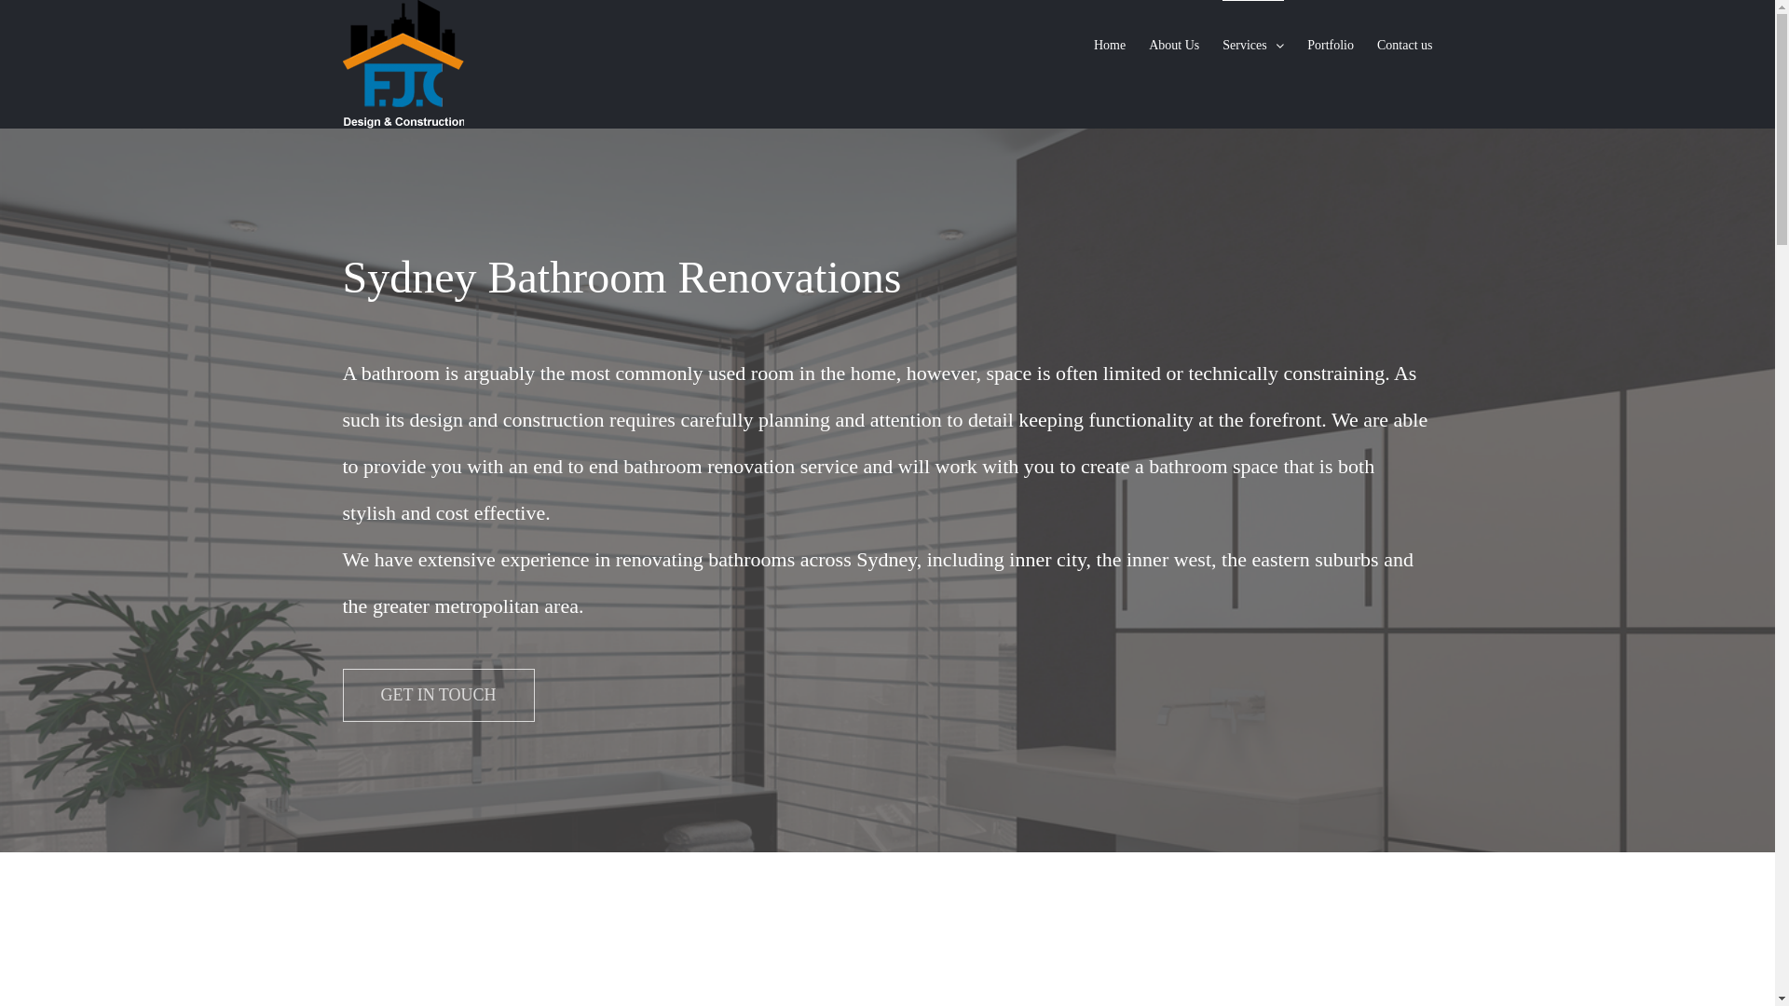 Image resolution: width=1789 pixels, height=1006 pixels. What do you see at coordinates (1405, 45) in the screenshot?
I see `Contact us` at bounding box center [1405, 45].